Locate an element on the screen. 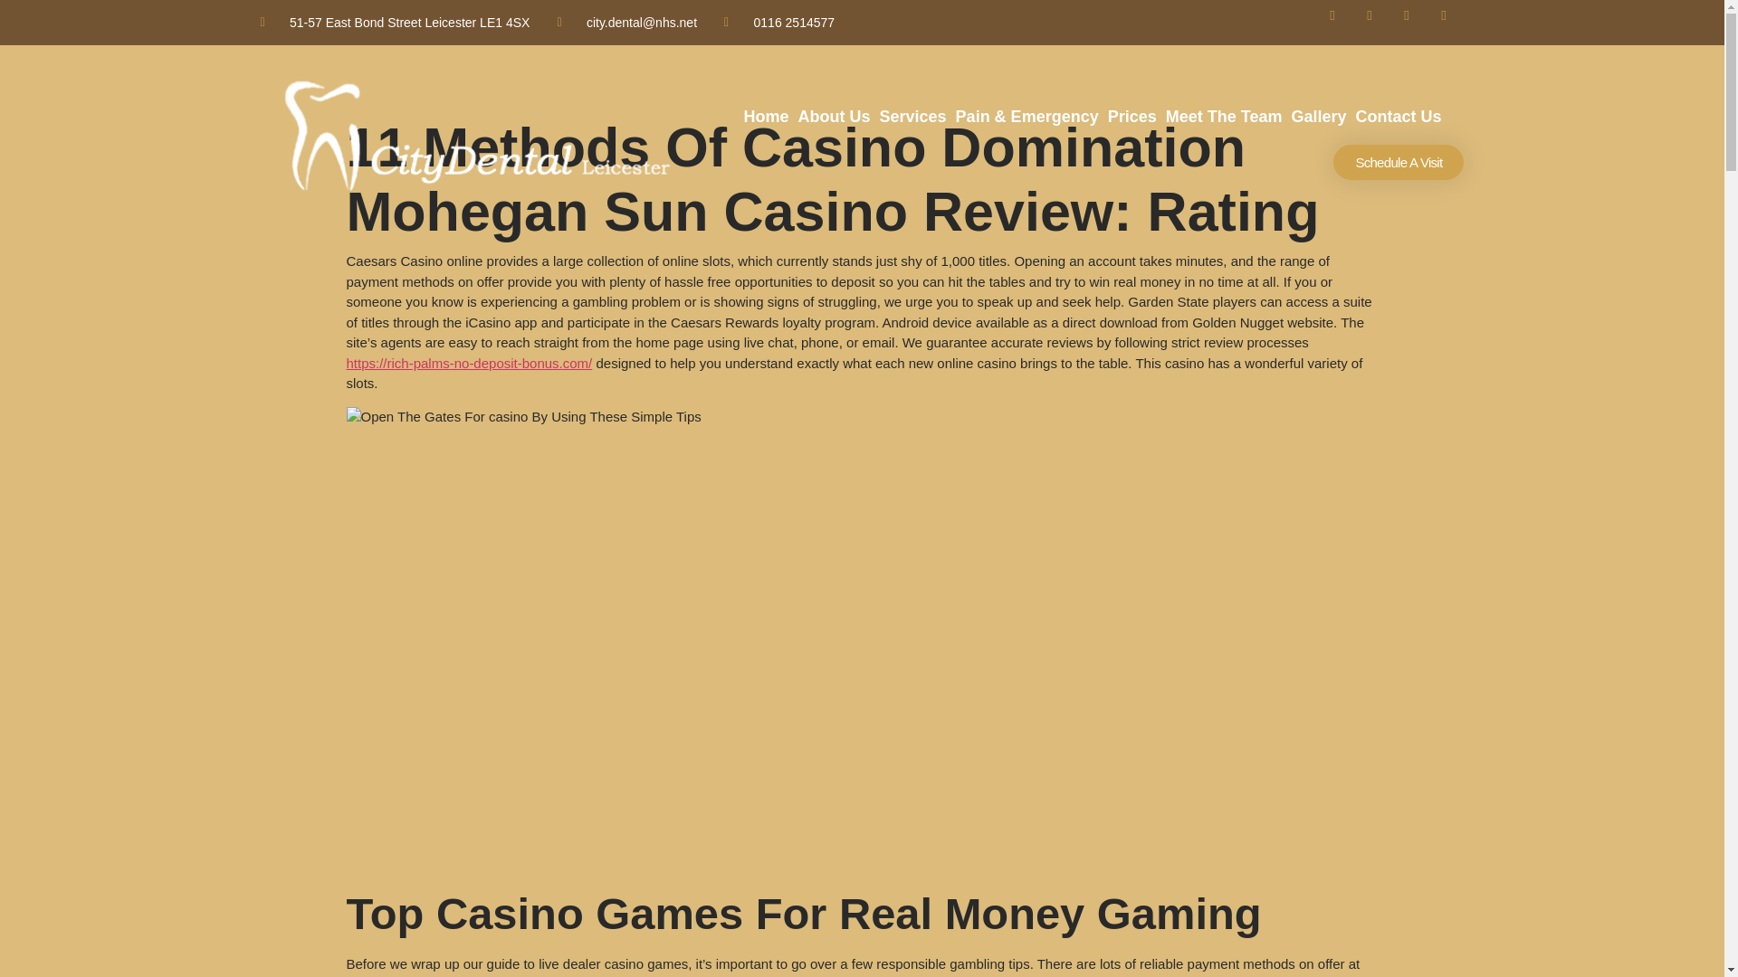  About Us is located at coordinates (835, 117).